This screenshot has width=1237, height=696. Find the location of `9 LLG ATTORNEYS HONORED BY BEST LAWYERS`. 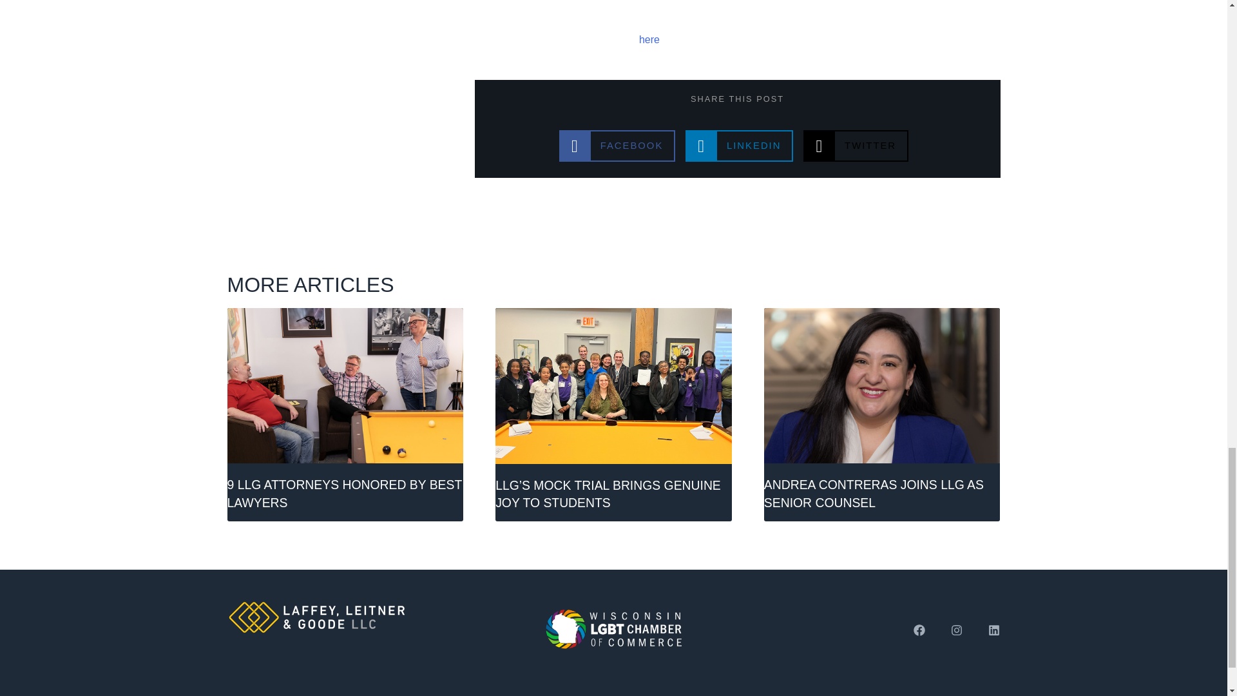

9 LLG ATTORNEYS HONORED BY BEST LAWYERS is located at coordinates (874, 492).